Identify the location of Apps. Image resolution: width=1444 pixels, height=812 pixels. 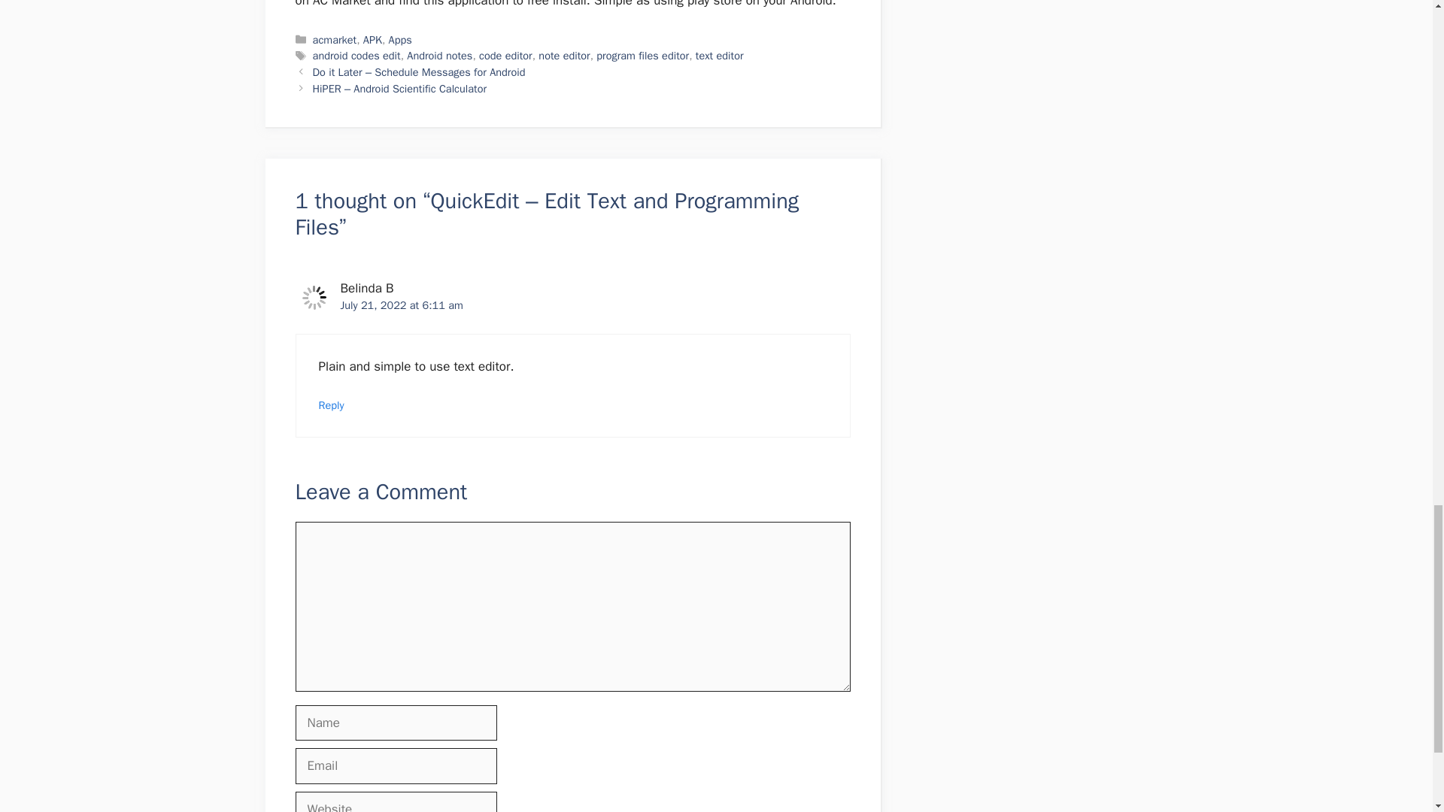
(400, 39).